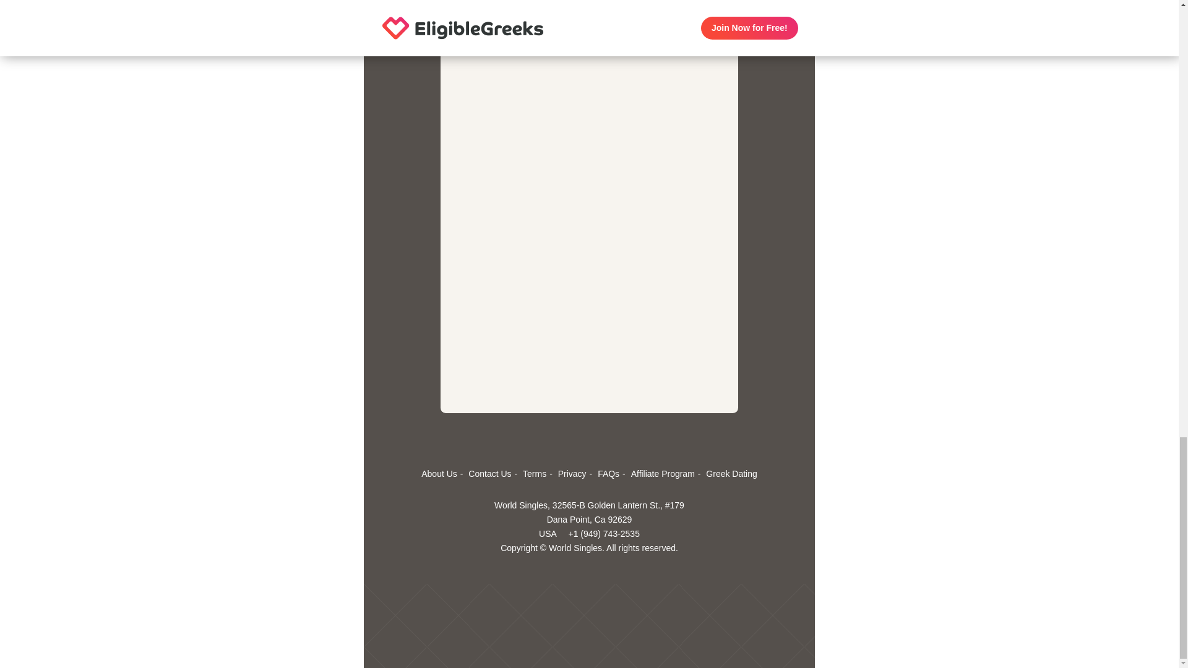 The width and height of the screenshot is (1188, 668). What do you see at coordinates (443, 474) in the screenshot?
I see `About Us` at bounding box center [443, 474].